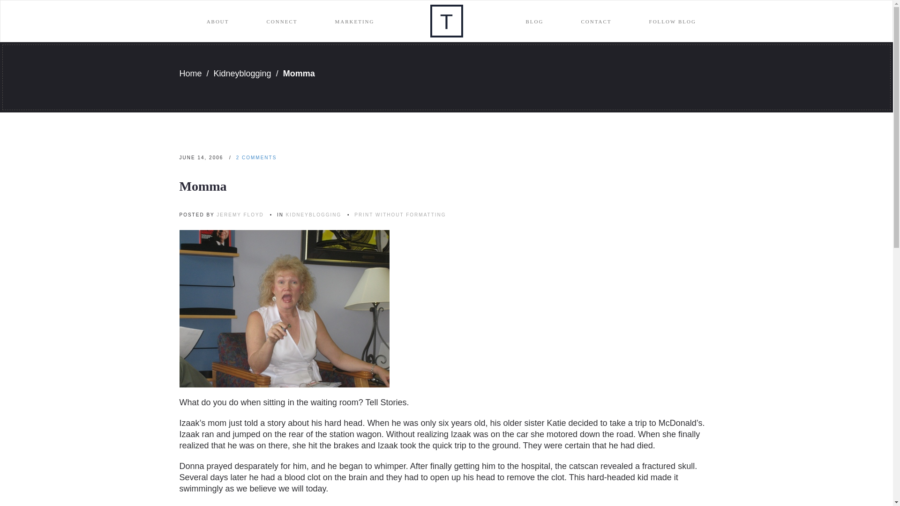 This screenshot has height=506, width=900. I want to click on BLOG, so click(535, 22).